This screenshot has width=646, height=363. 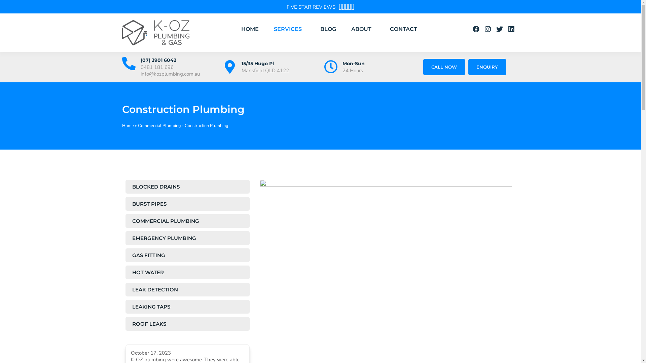 I want to click on HOME, so click(x=220, y=37).